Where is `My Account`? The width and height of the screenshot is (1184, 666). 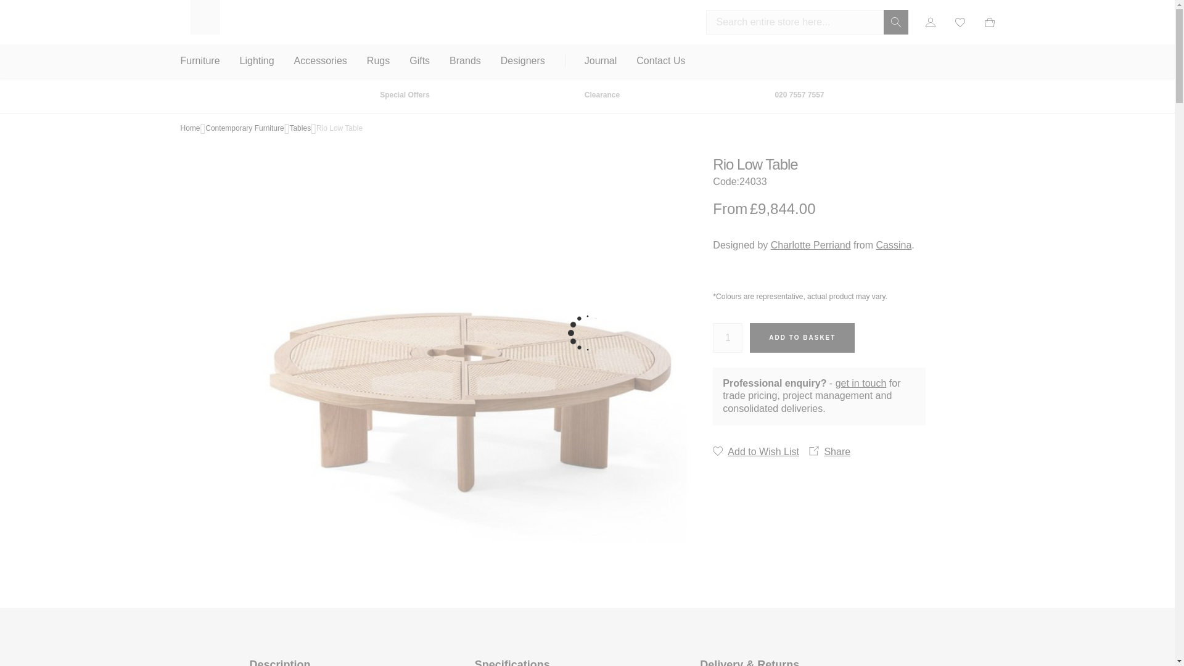
My Account is located at coordinates (930, 22).